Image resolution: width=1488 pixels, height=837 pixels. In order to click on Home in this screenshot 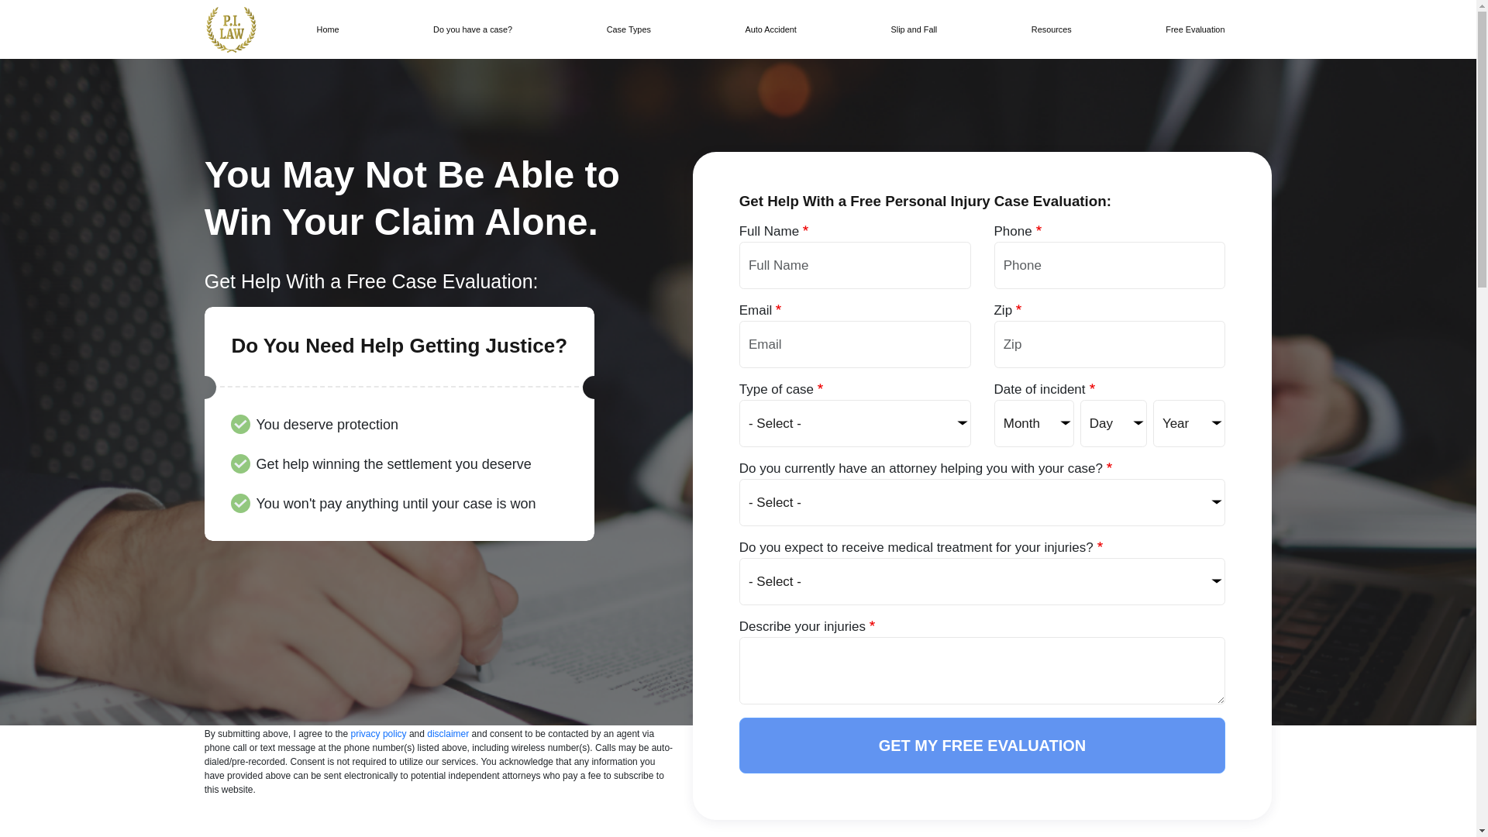, I will do `click(328, 29)`.